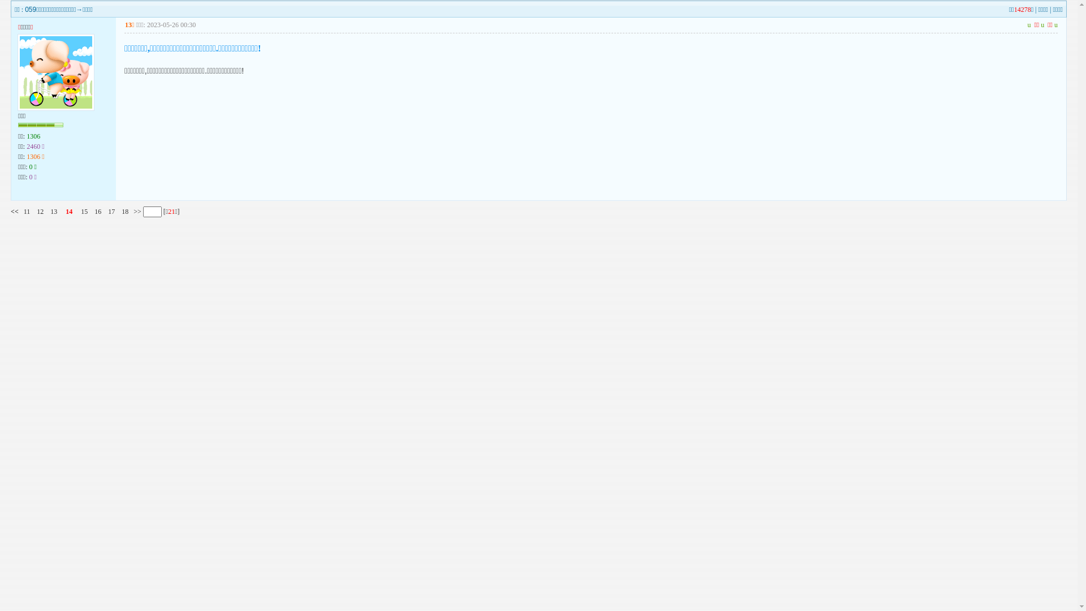 This screenshot has width=1086, height=611. What do you see at coordinates (40, 212) in the screenshot?
I see `12` at bounding box center [40, 212].